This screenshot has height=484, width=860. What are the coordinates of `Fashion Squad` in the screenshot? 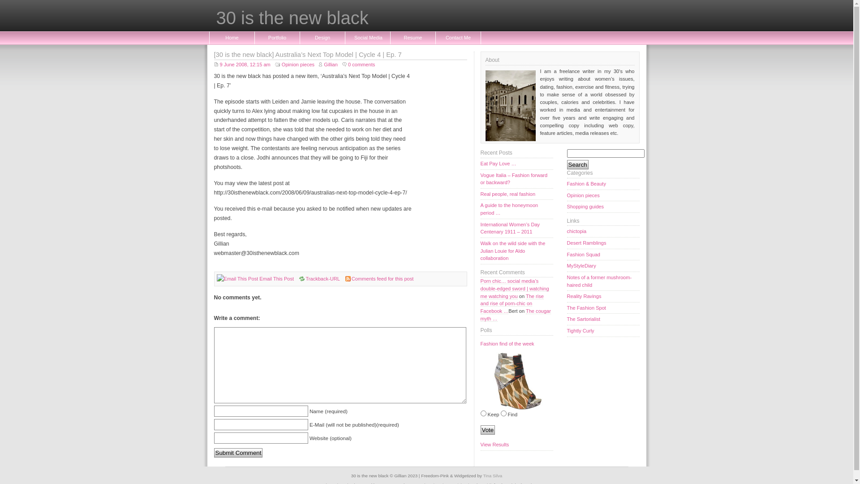 It's located at (603, 255).